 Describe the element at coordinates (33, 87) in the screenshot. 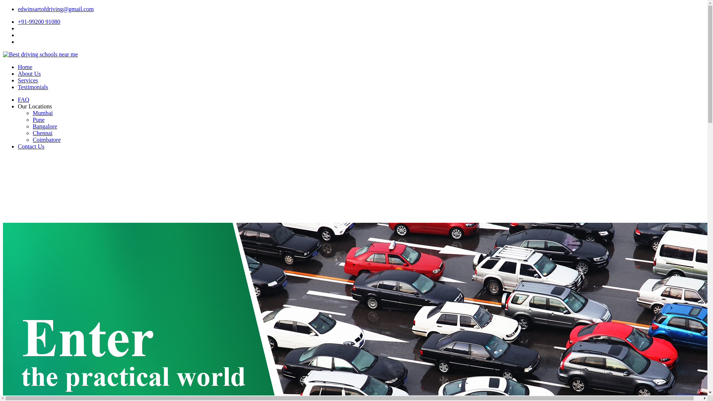

I see `Testimonials` at that location.